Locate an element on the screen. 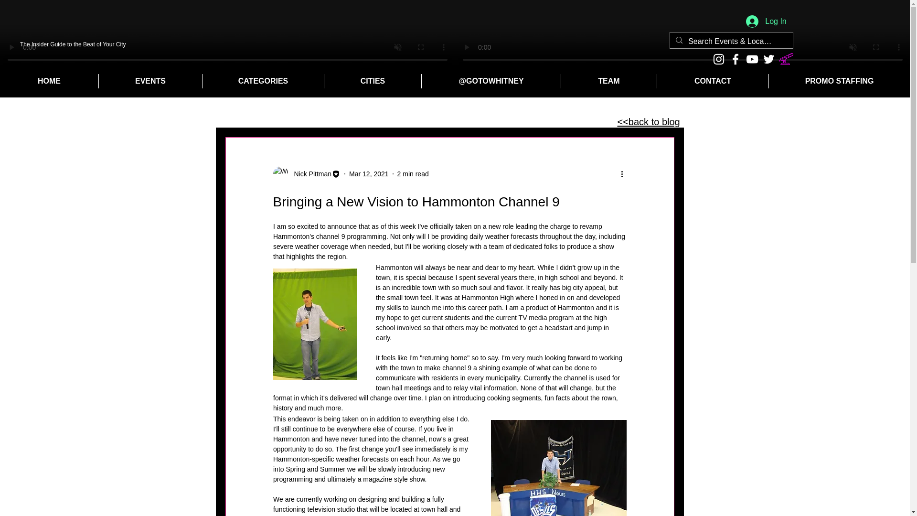 The image size is (917, 516). Nick Pittman is located at coordinates (307, 174).